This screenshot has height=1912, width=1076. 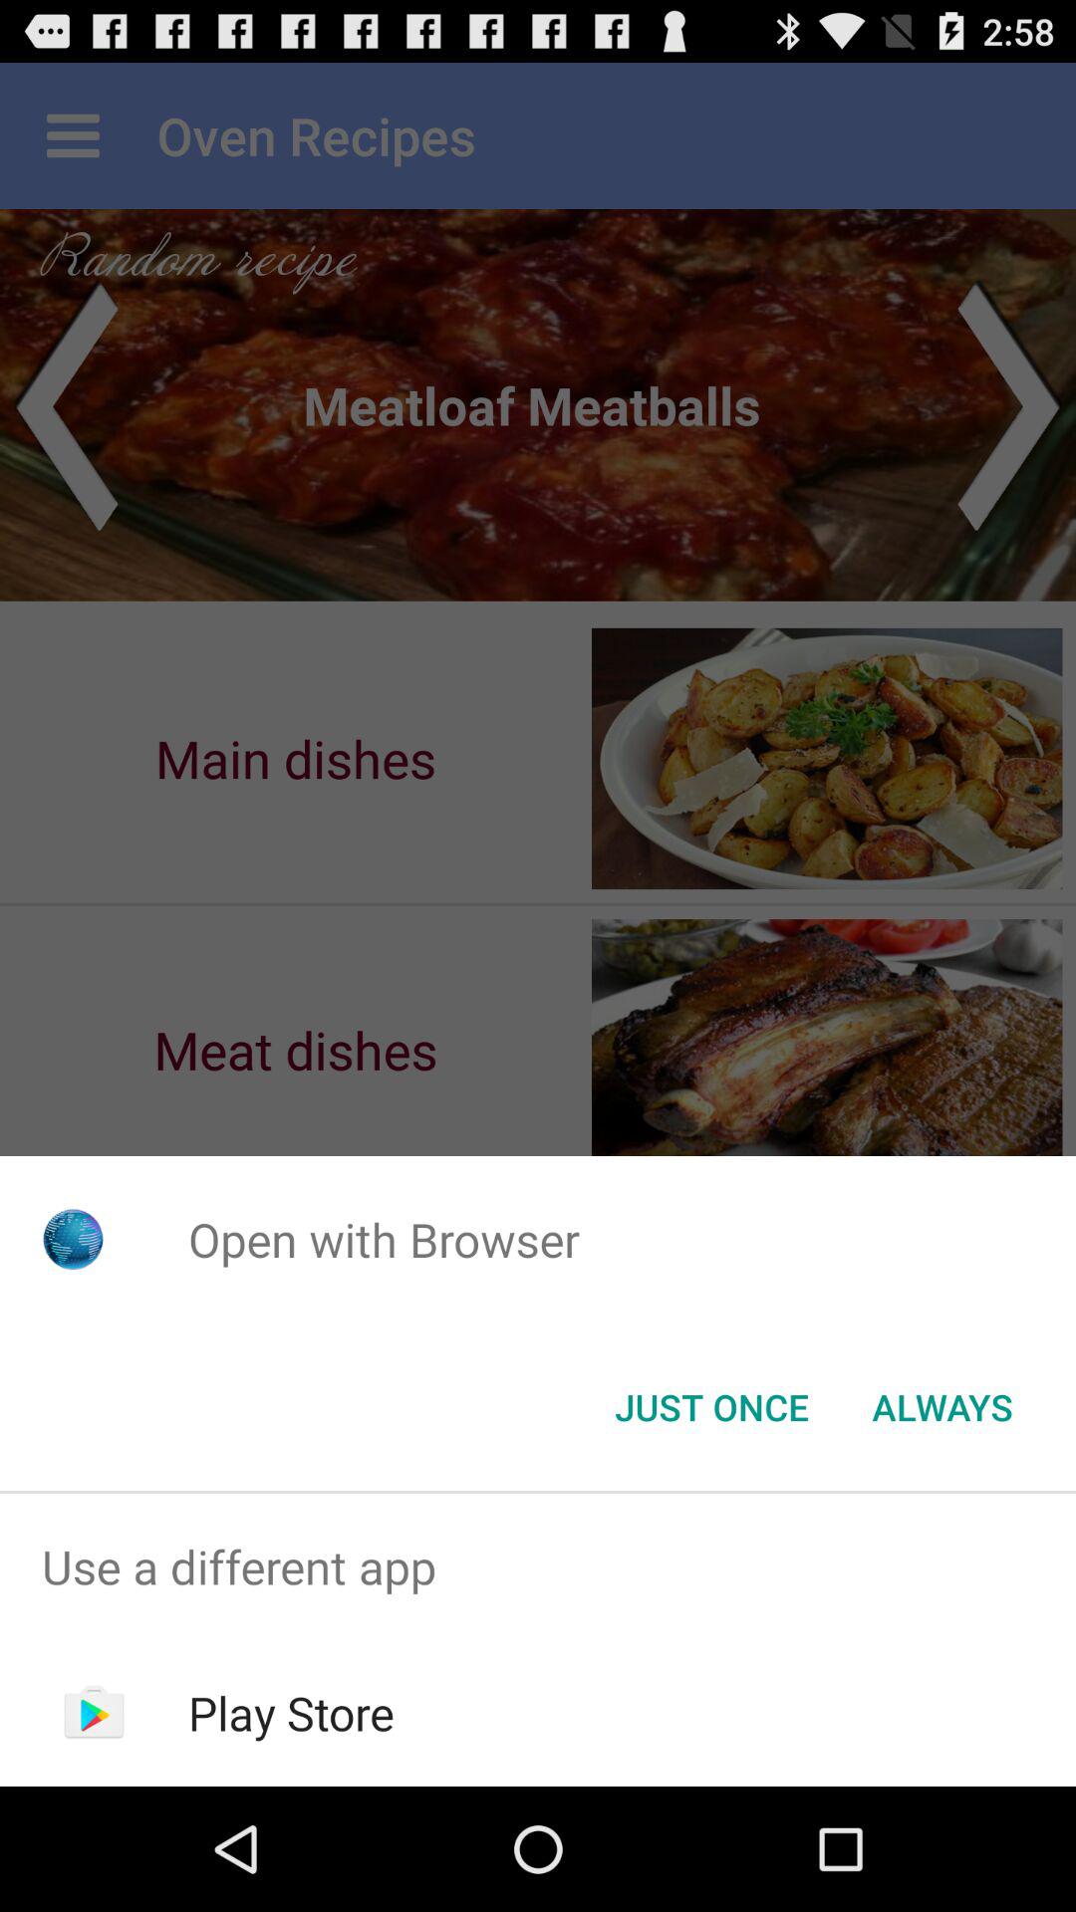 What do you see at coordinates (291, 1713) in the screenshot?
I see `turn off the play store` at bounding box center [291, 1713].